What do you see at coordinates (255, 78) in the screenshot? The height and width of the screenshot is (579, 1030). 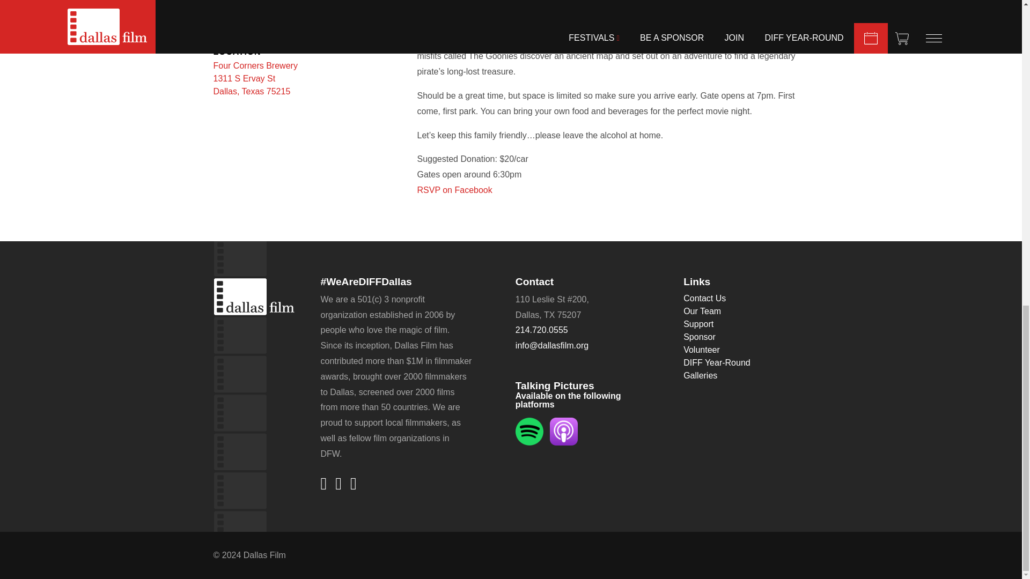 I see `Listen to Talking Pictures on Spotify` at bounding box center [255, 78].